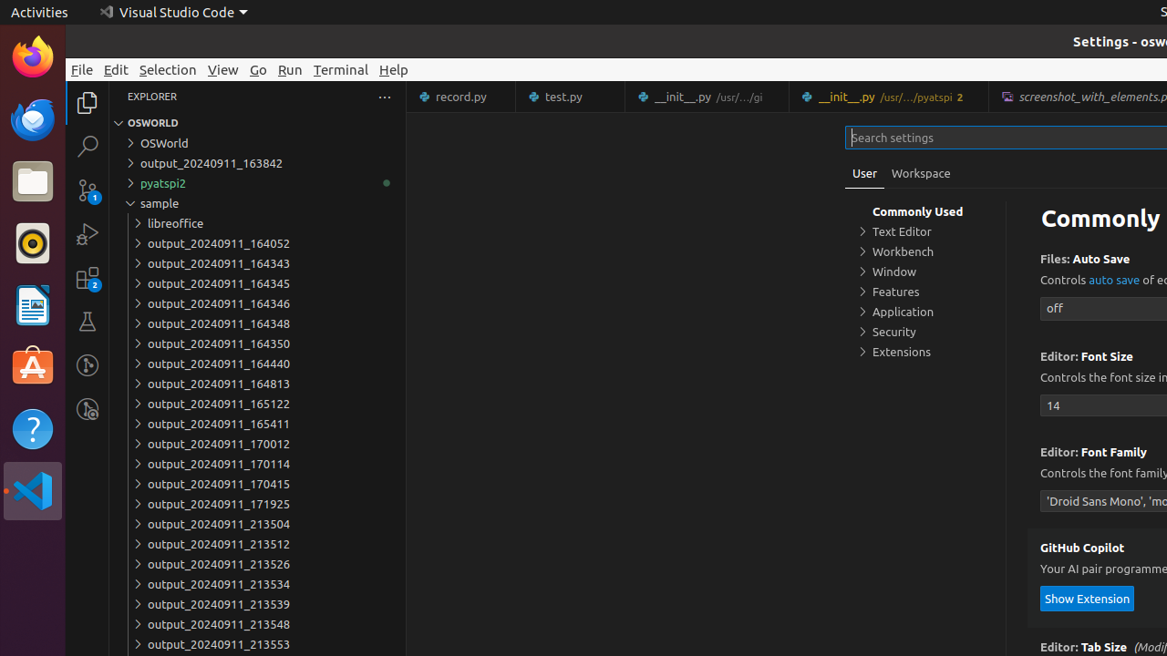  Describe the element at coordinates (1088, 598) in the screenshot. I see `Show Extension` at that location.